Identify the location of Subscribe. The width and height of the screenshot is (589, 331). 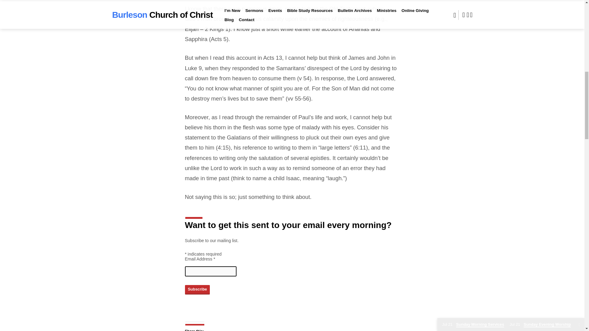
(197, 289).